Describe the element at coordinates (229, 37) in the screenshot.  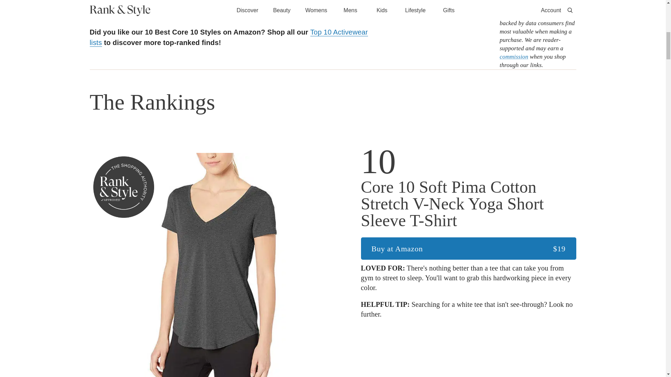
I see `Top 10 Activewear lists` at that location.